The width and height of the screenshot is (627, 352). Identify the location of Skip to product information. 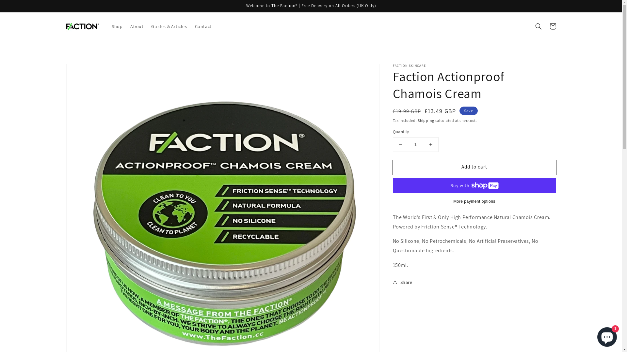
(86, 71).